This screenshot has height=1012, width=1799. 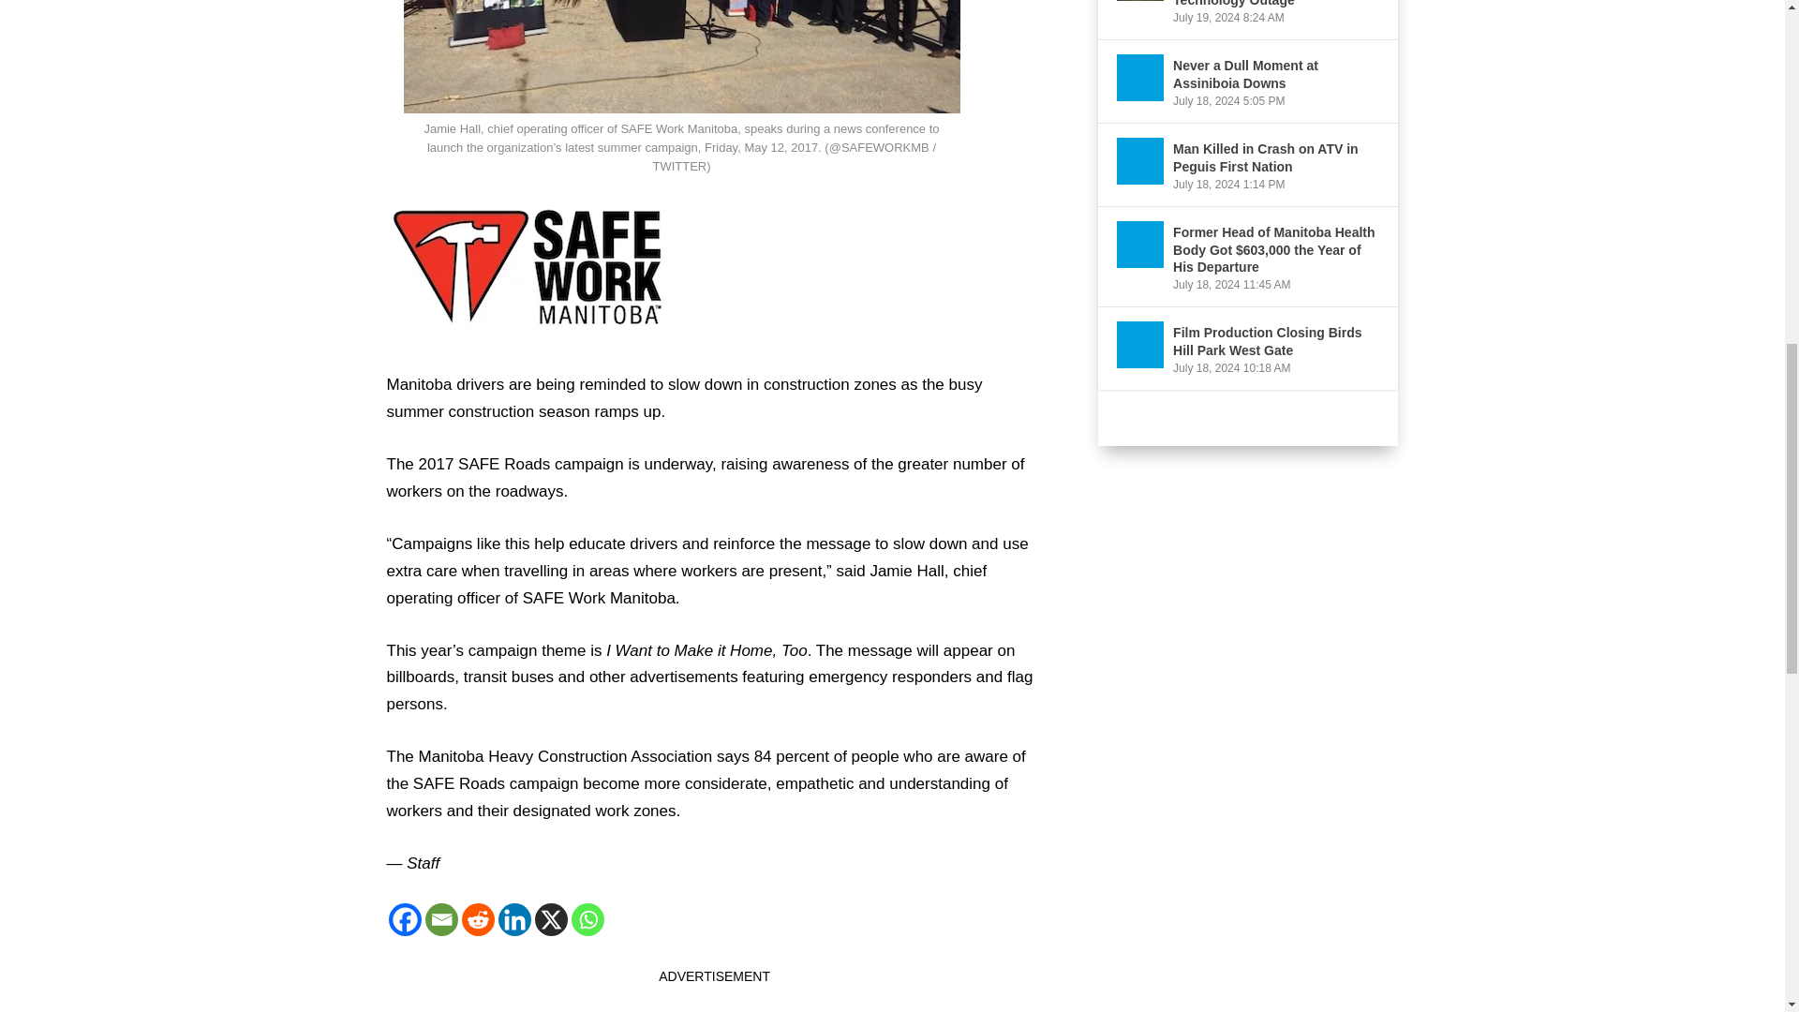 I want to click on Linkedin, so click(x=513, y=920).